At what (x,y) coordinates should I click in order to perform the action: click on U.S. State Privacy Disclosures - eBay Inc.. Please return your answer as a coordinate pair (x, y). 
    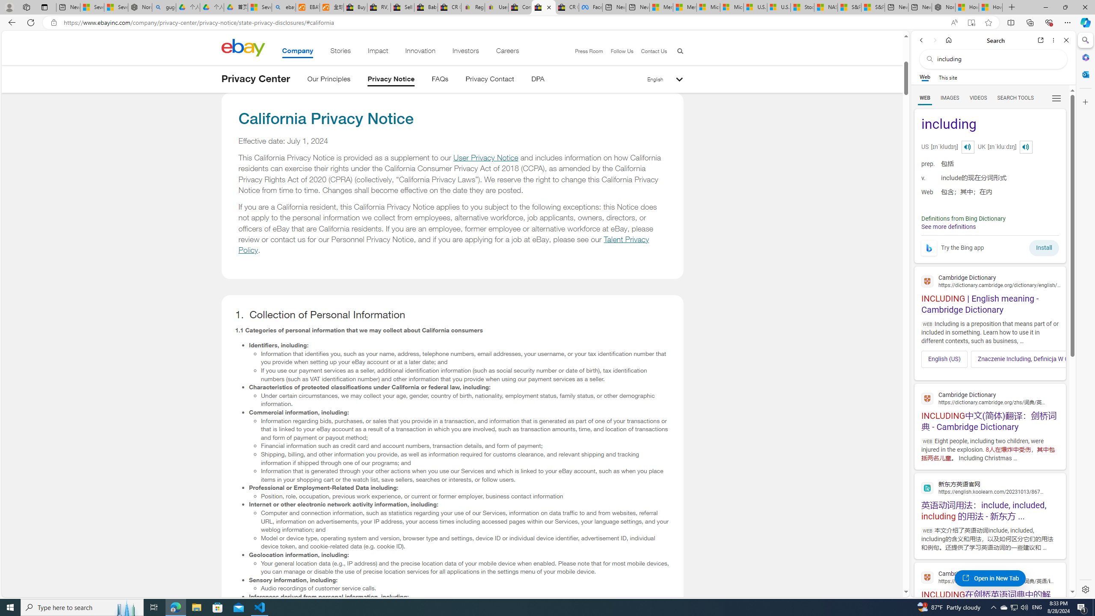
    Looking at the image, I should click on (543, 7).